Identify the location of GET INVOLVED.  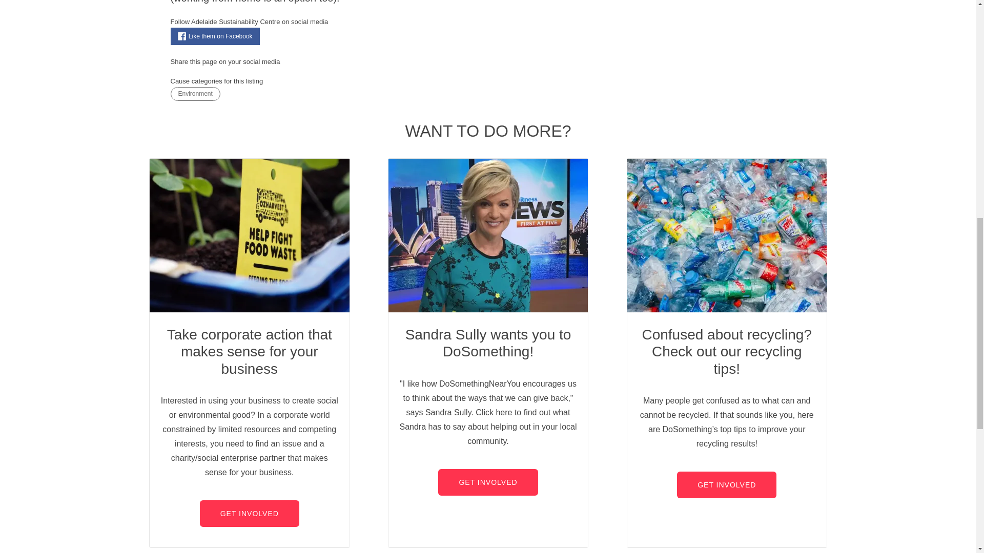
(726, 485).